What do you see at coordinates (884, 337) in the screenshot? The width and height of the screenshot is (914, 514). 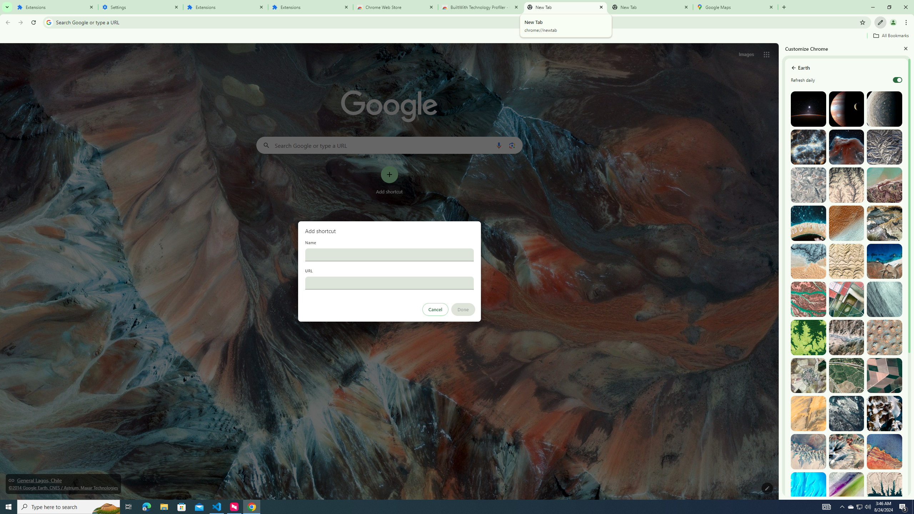 I see `Ouargla, Algeria` at bounding box center [884, 337].